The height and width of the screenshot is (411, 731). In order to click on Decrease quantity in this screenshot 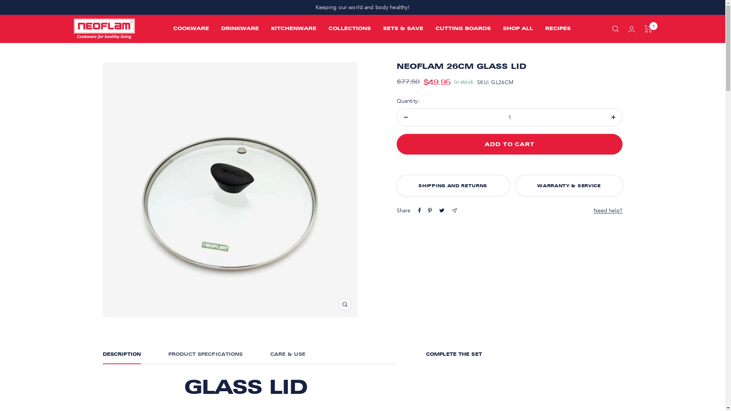, I will do `click(406, 117)`.